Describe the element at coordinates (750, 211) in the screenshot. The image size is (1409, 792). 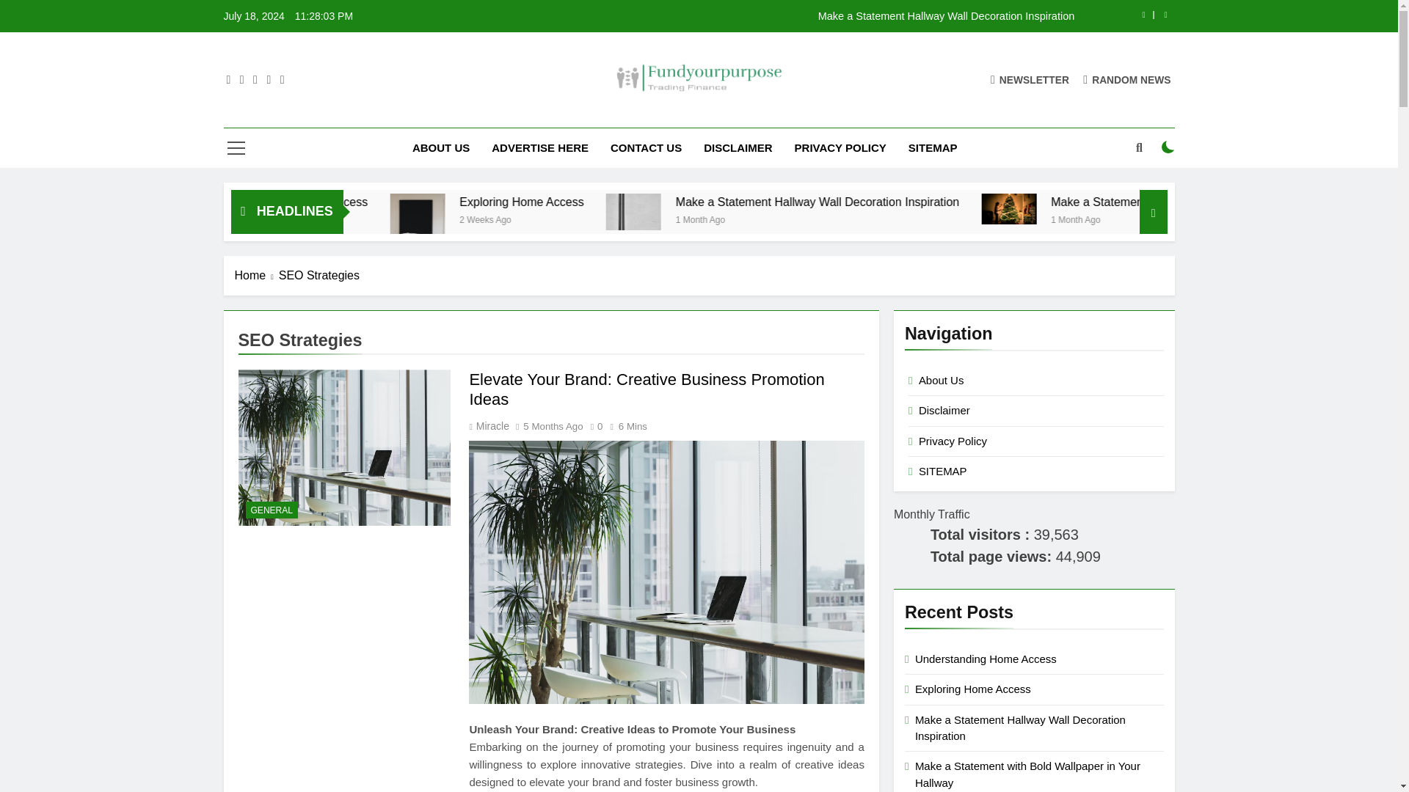
I see `Make a Statement Hallway Wall Decoration Inspiration` at that location.